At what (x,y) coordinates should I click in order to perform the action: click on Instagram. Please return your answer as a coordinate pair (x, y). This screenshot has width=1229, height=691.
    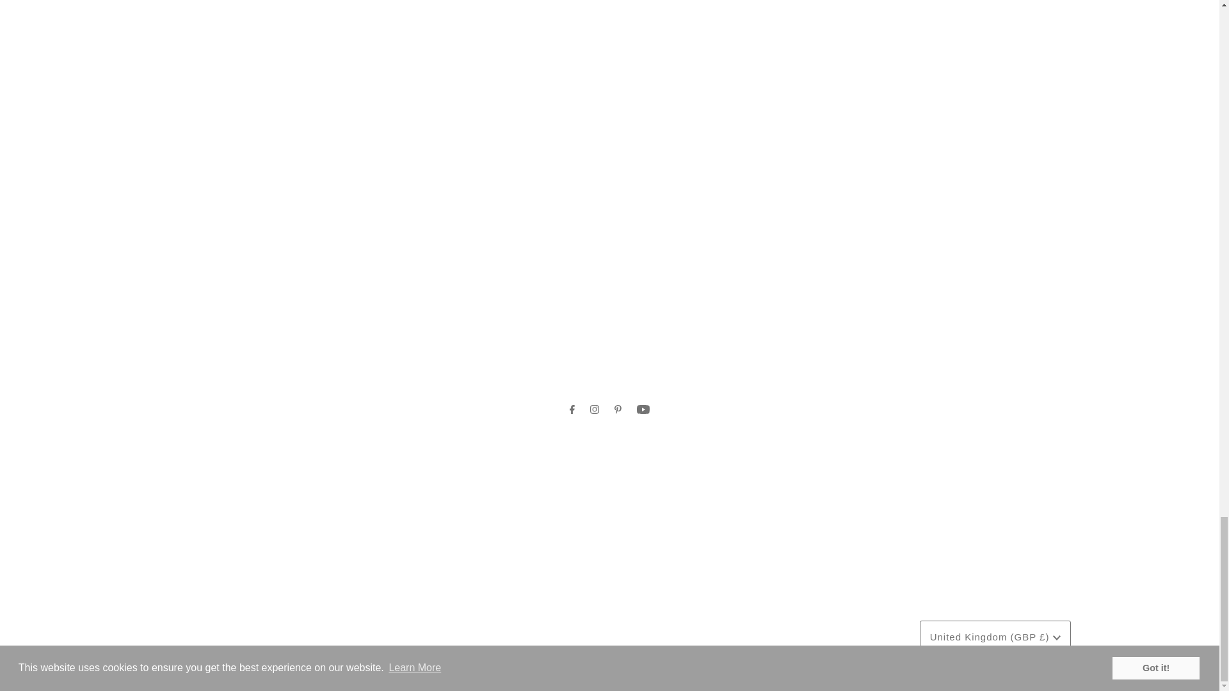
    Looking at the image, I should click on (594, 409).